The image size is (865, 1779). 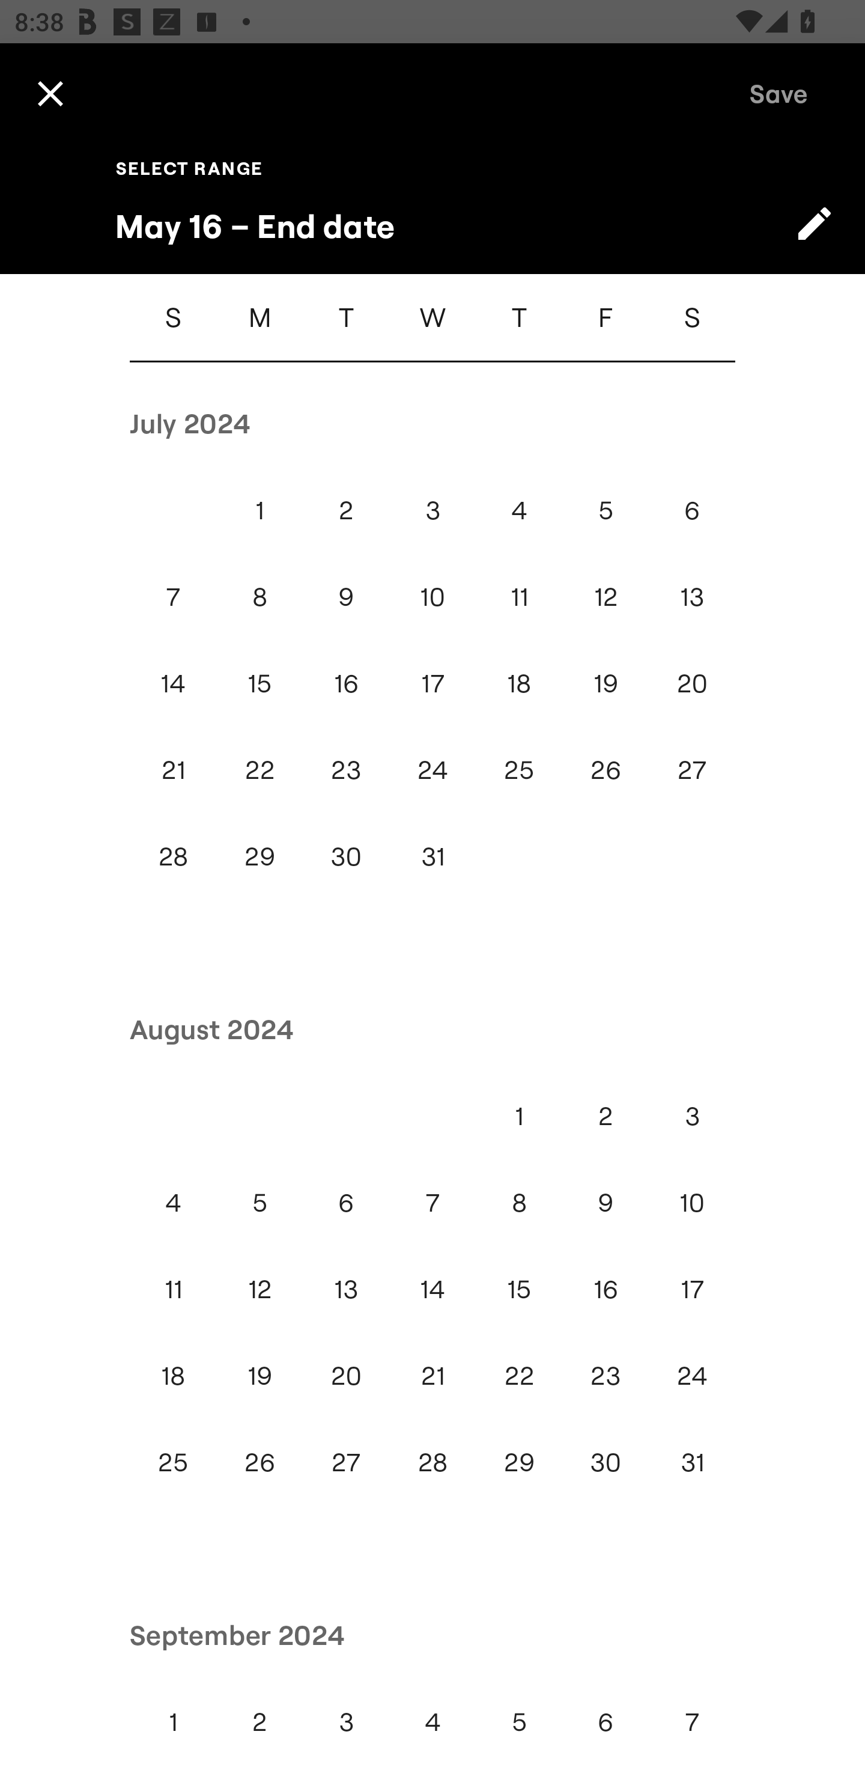 What do you see at coordinates (346, 769) in the screenshot?
I see `23 Tue, Jul 23` at bounding box center [346, 769].